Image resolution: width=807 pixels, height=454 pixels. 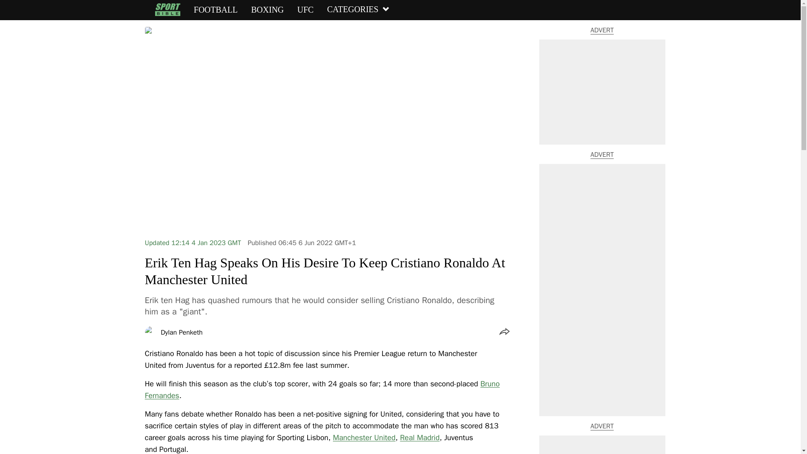 I want to click on BOXING, so click(x=267, y=10).